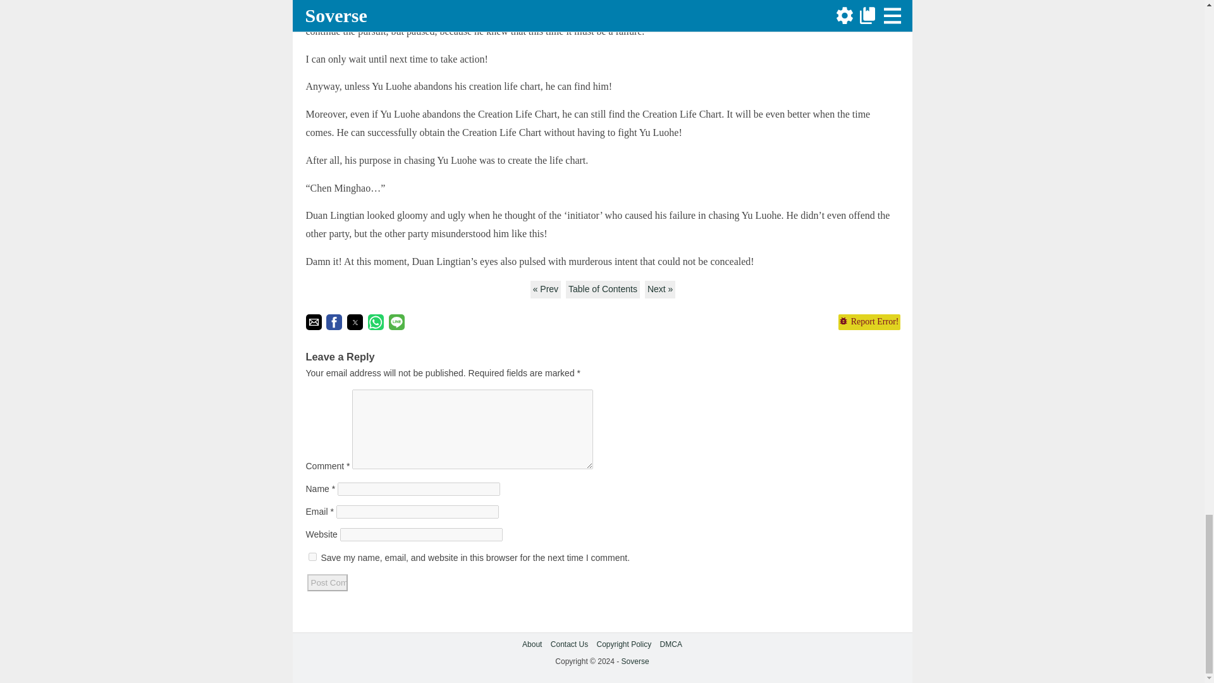  I want to click on Copyright Policy, so click(625, 644).